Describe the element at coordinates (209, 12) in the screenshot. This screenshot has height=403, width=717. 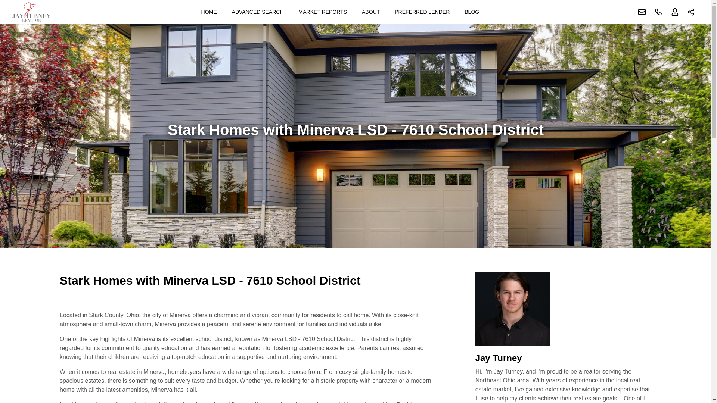
I see `HOME` at that location.